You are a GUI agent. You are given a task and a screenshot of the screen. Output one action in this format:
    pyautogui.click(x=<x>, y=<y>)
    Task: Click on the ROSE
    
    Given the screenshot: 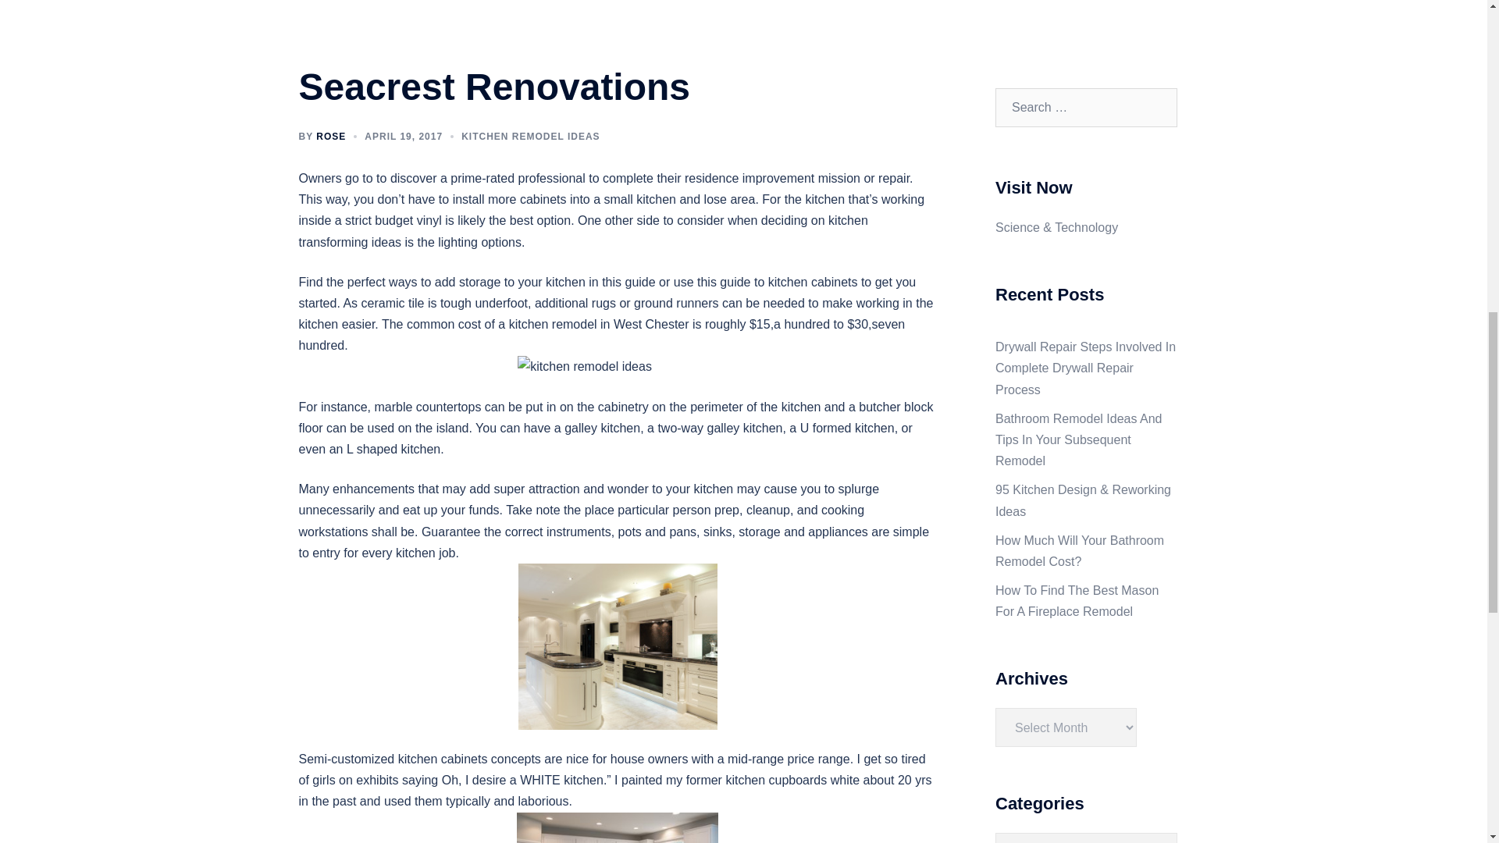 What is the action you would take?
    pyautogui.click(x=331, y=137)
    